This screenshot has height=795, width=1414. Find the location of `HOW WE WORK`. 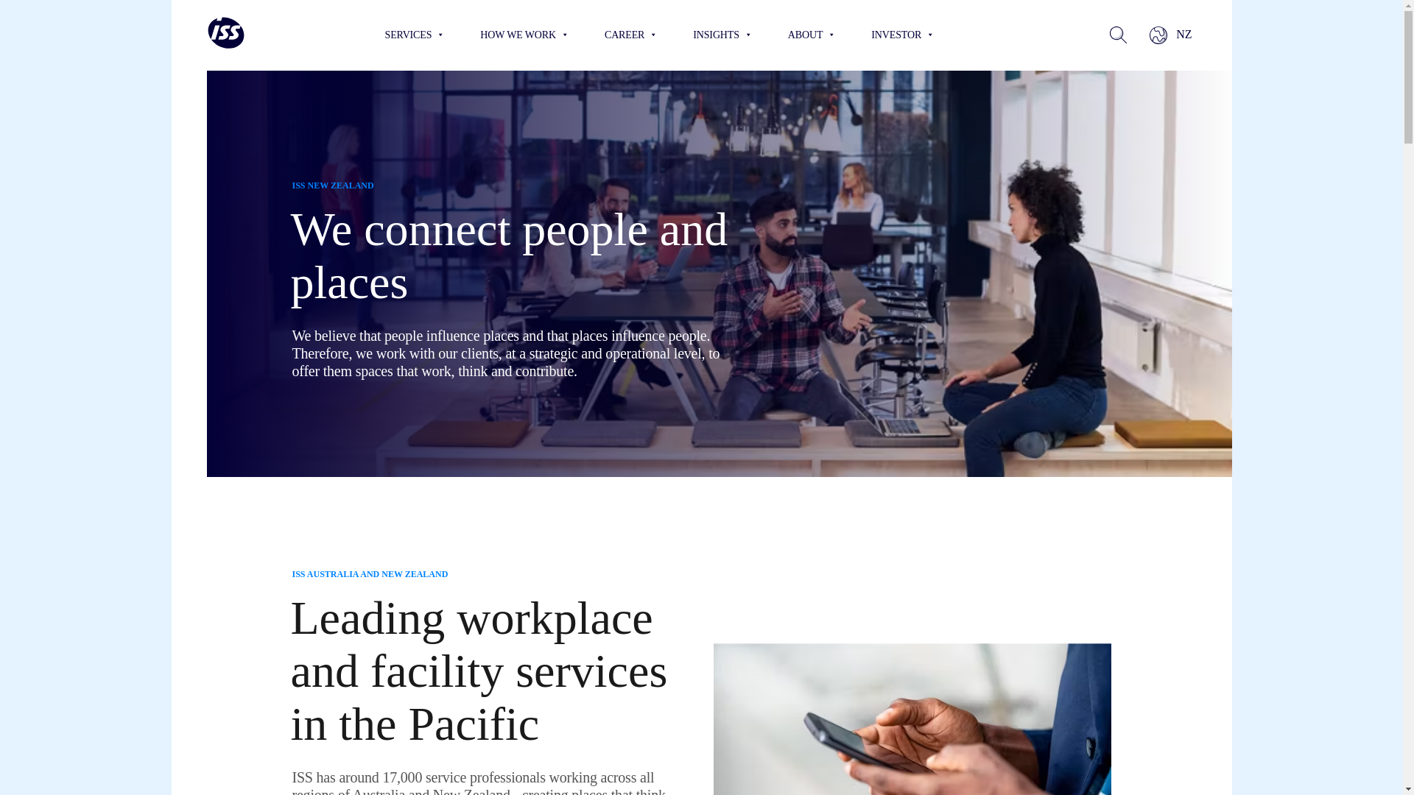

HOW WE WORK is located at coordinates (524, 35).